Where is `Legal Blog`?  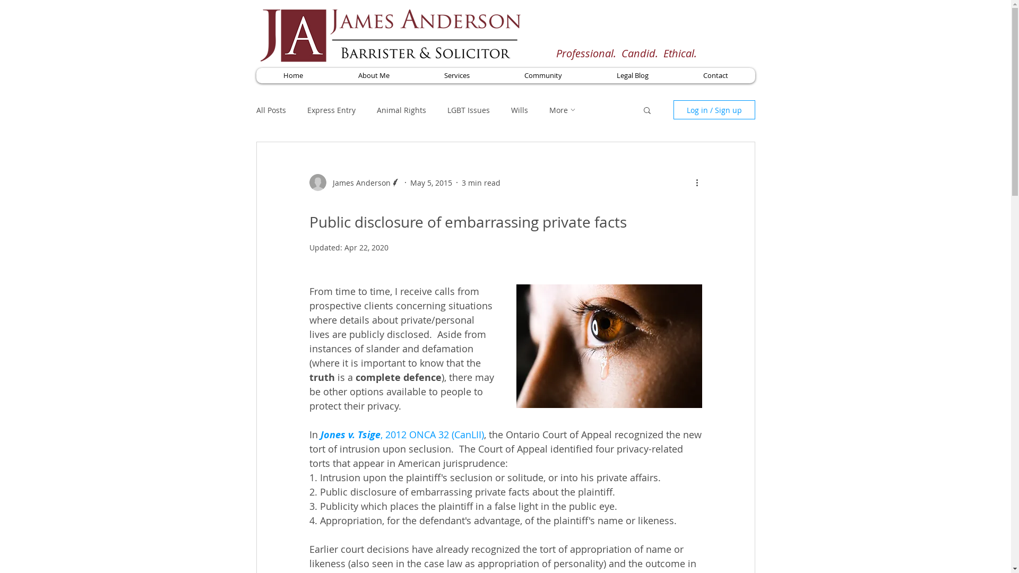
Legal Blog is located at coordinates (633, 75).